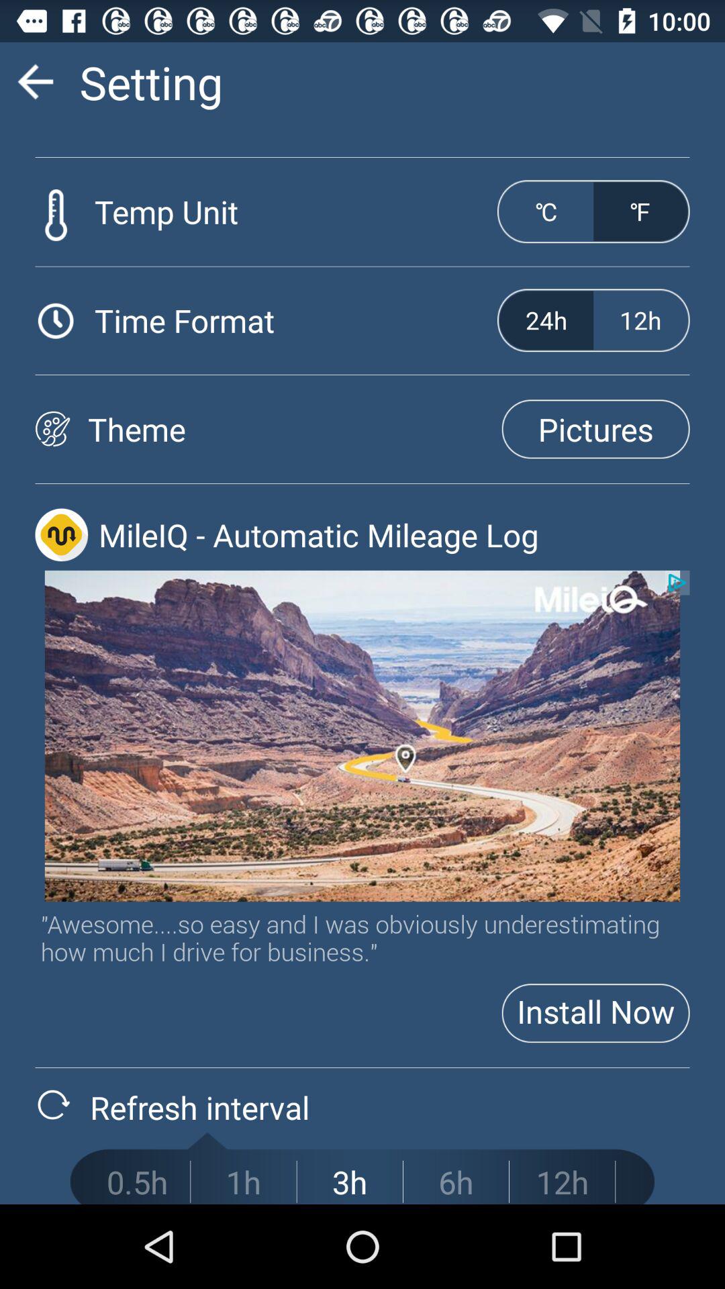 The height and width of the screenshot is (1289, 725). Describe the element at coordinates (362, 736) in the screenshot. I see `location` at that location.